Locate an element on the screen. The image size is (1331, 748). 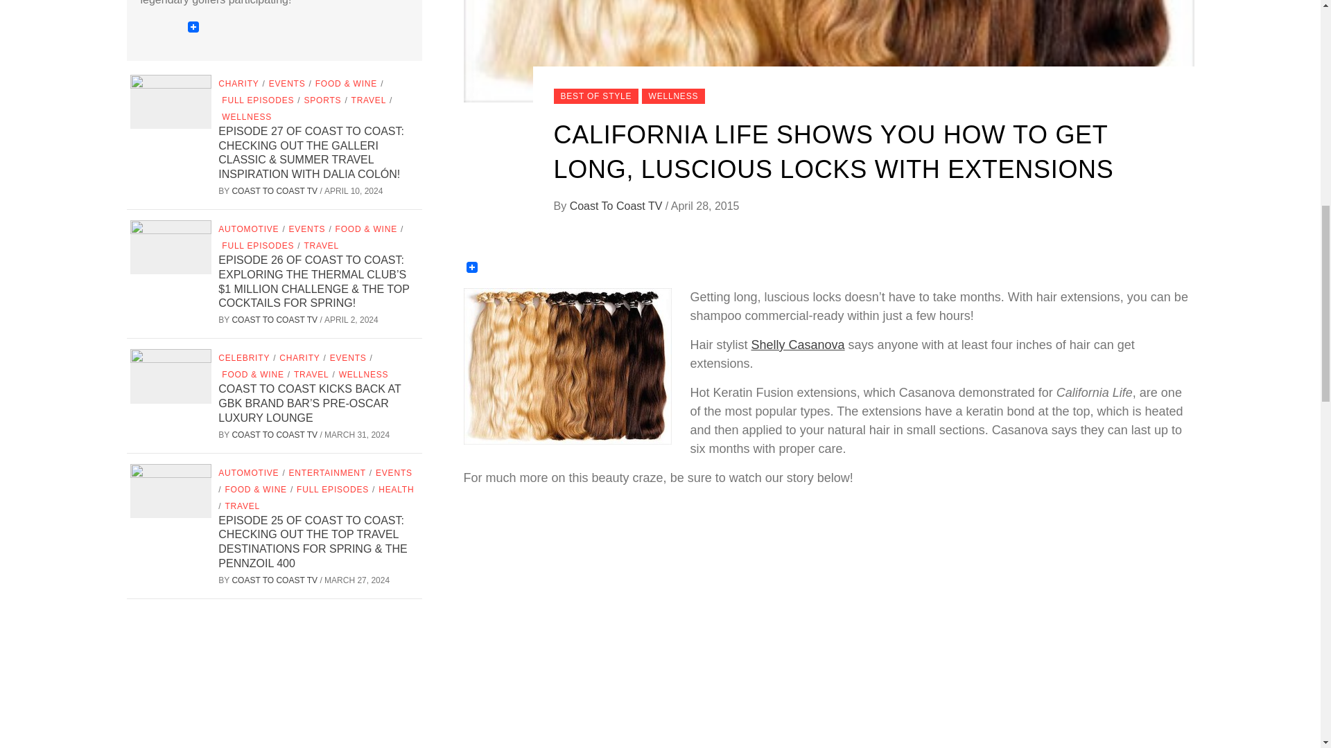
BEST OF STYLE is located at coordinates (596, 96).